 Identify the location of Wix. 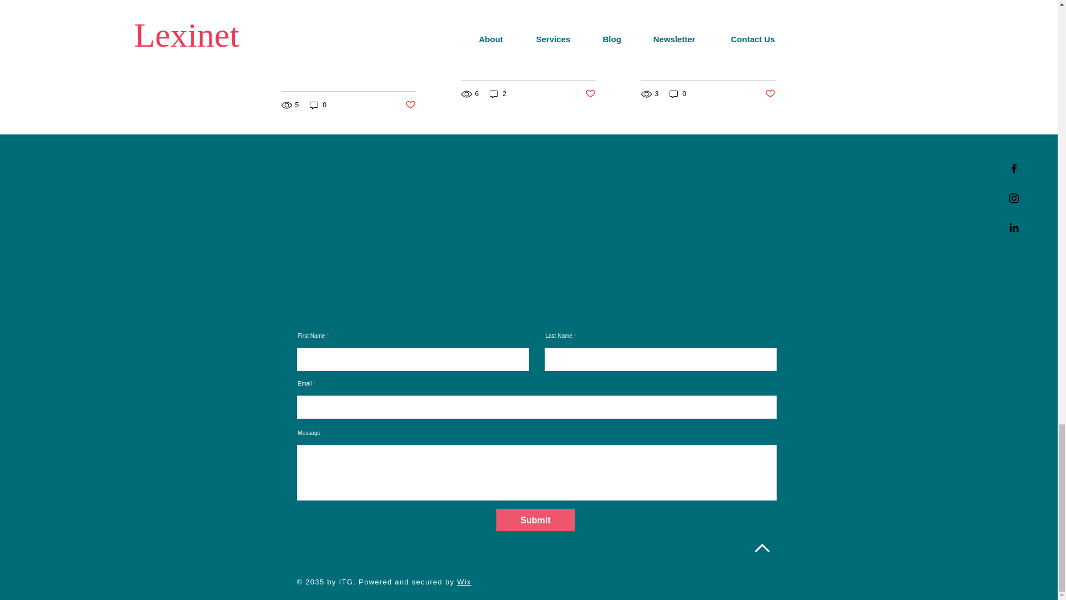
(464, 582).